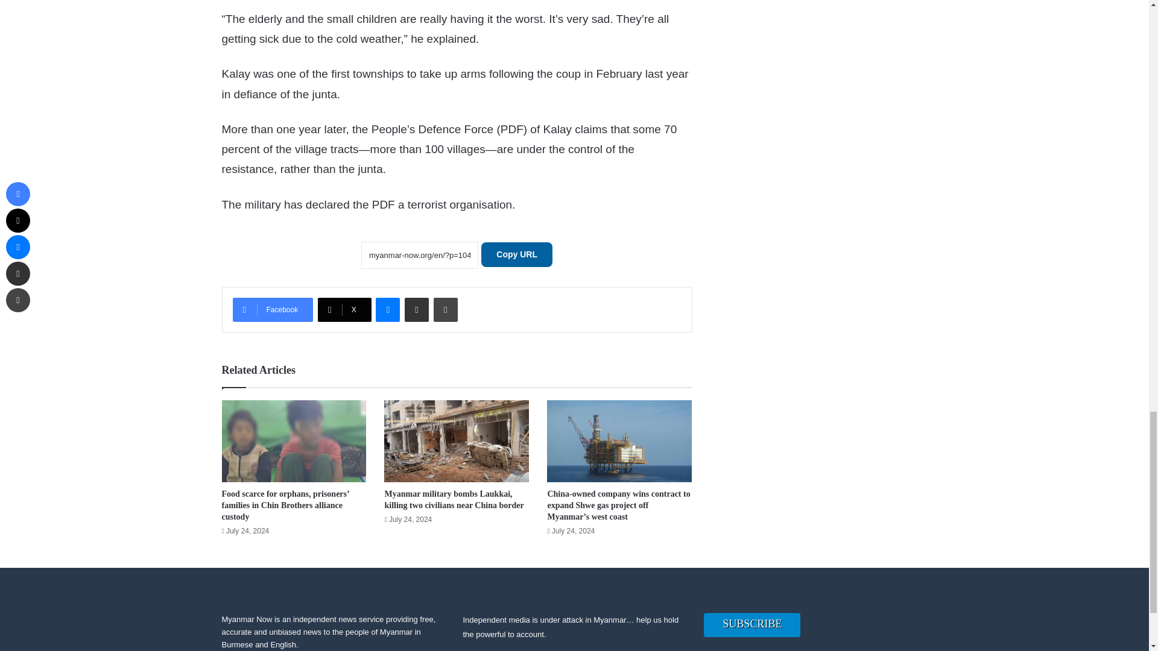 This screenshot has width=1158, height=651. Describe the element at coordinates (273, 309) in the screenshot. I see `Facebook` at that location.